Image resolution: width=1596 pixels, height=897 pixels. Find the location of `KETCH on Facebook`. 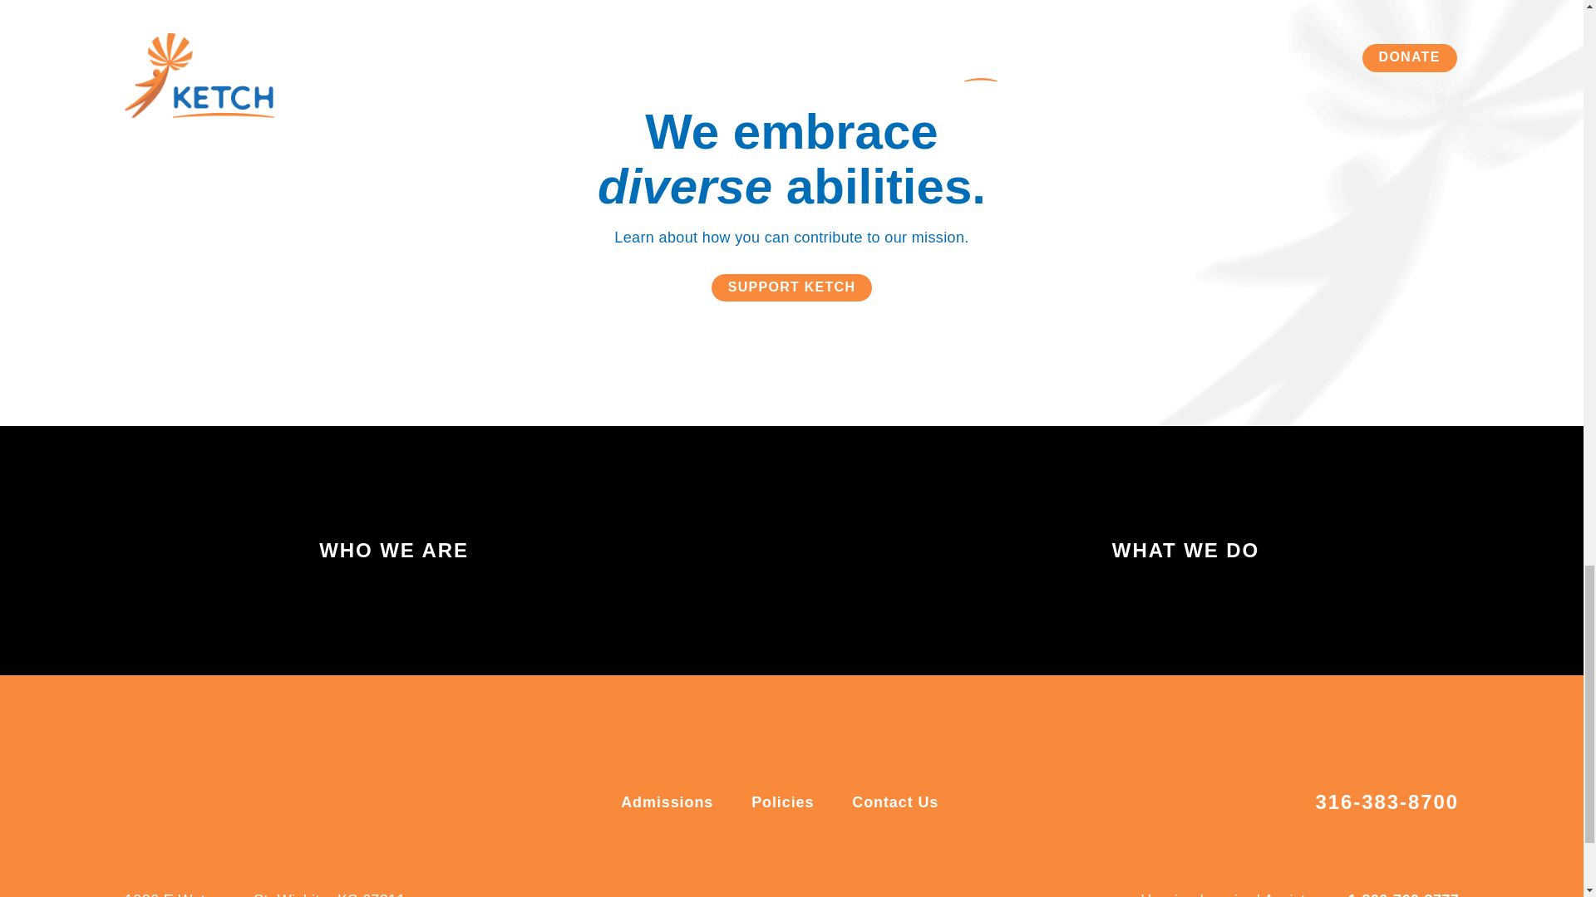

KETCH on Facebook is located at coordinates (766, 886).